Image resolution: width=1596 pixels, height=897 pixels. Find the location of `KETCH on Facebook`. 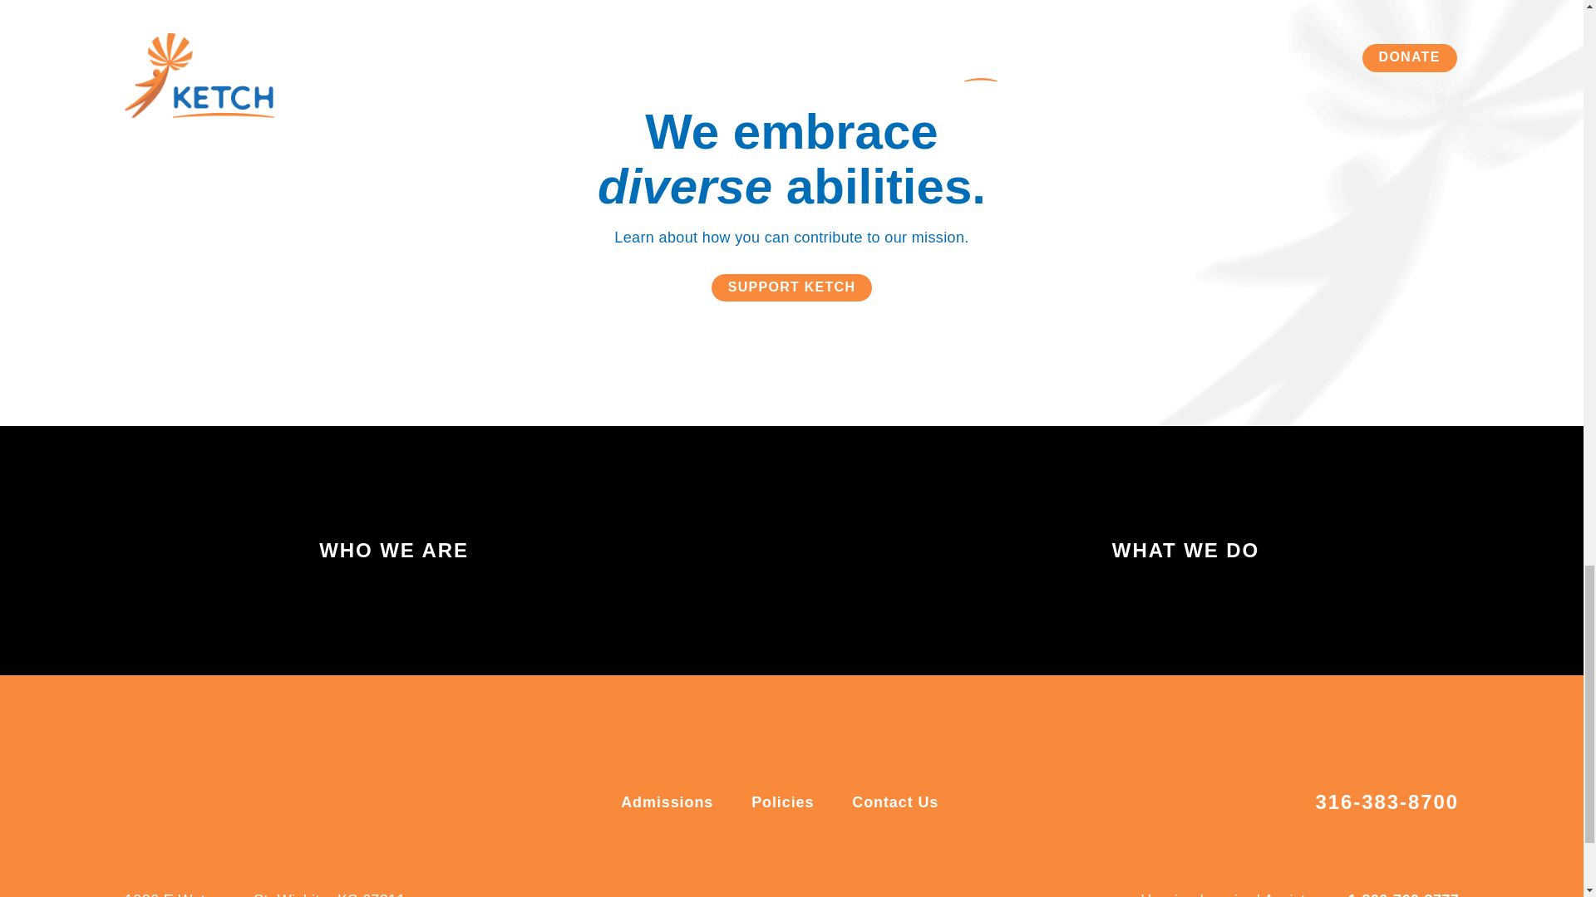

KETCH on Facebook is located at coordinates (766, 886).